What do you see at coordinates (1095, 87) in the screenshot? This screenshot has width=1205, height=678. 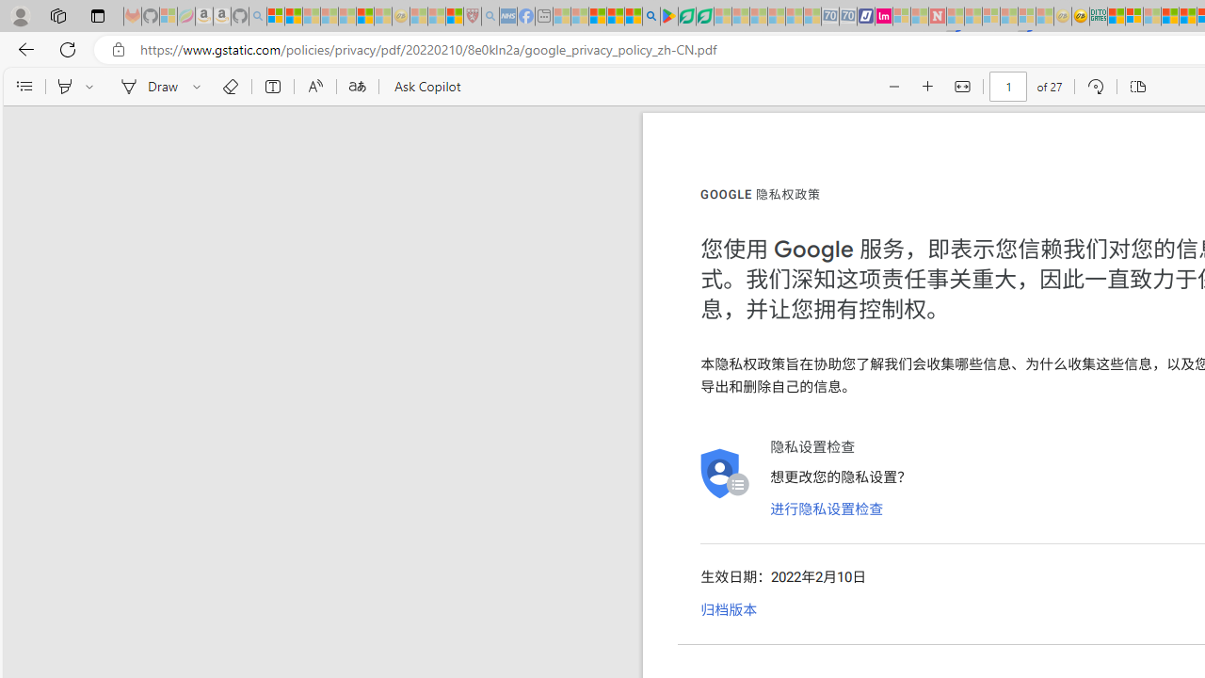 I see `Rotate (Ctrl+])` at bounding box center [1095, 87].